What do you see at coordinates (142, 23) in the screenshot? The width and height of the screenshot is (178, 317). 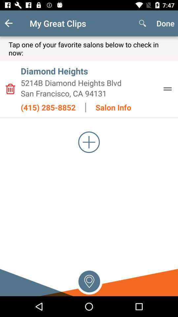 I see `turn on item to the left of done item` at bounding box center [142, 23].